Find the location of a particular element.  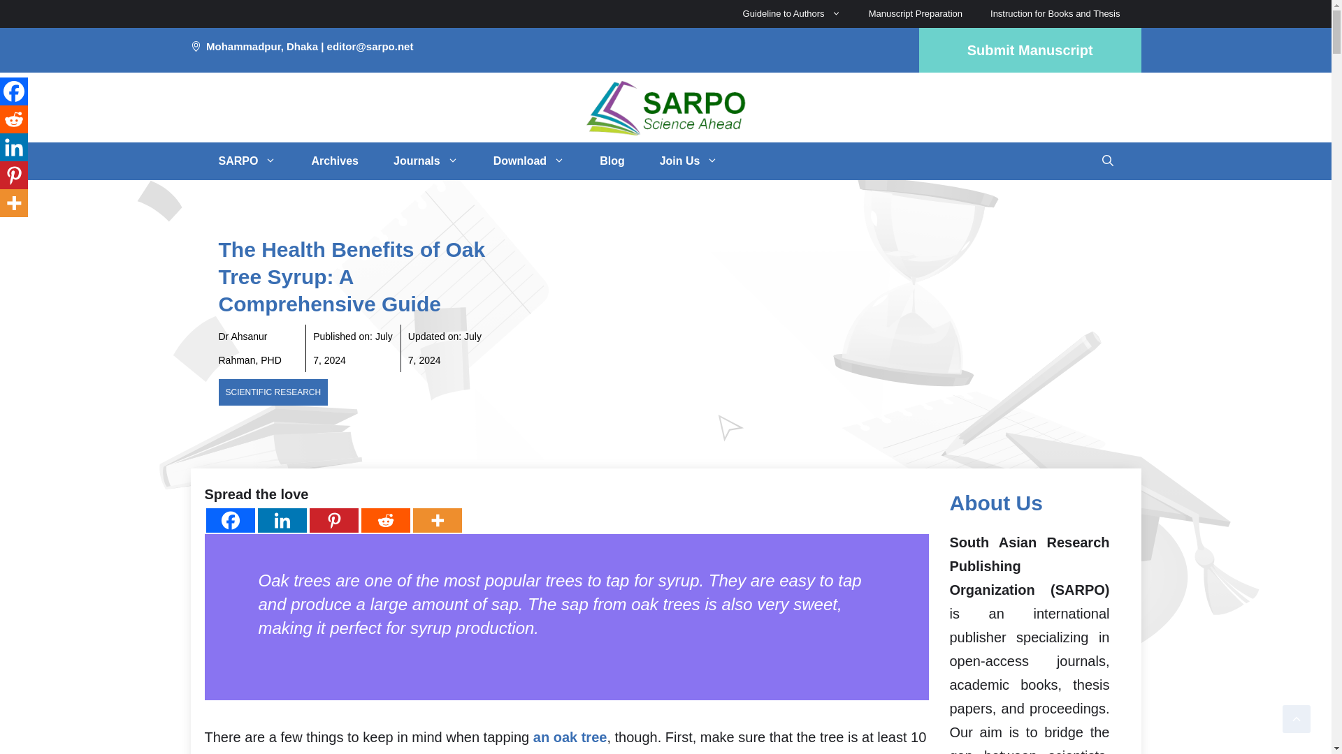

More is located at coordinates (436, 519).